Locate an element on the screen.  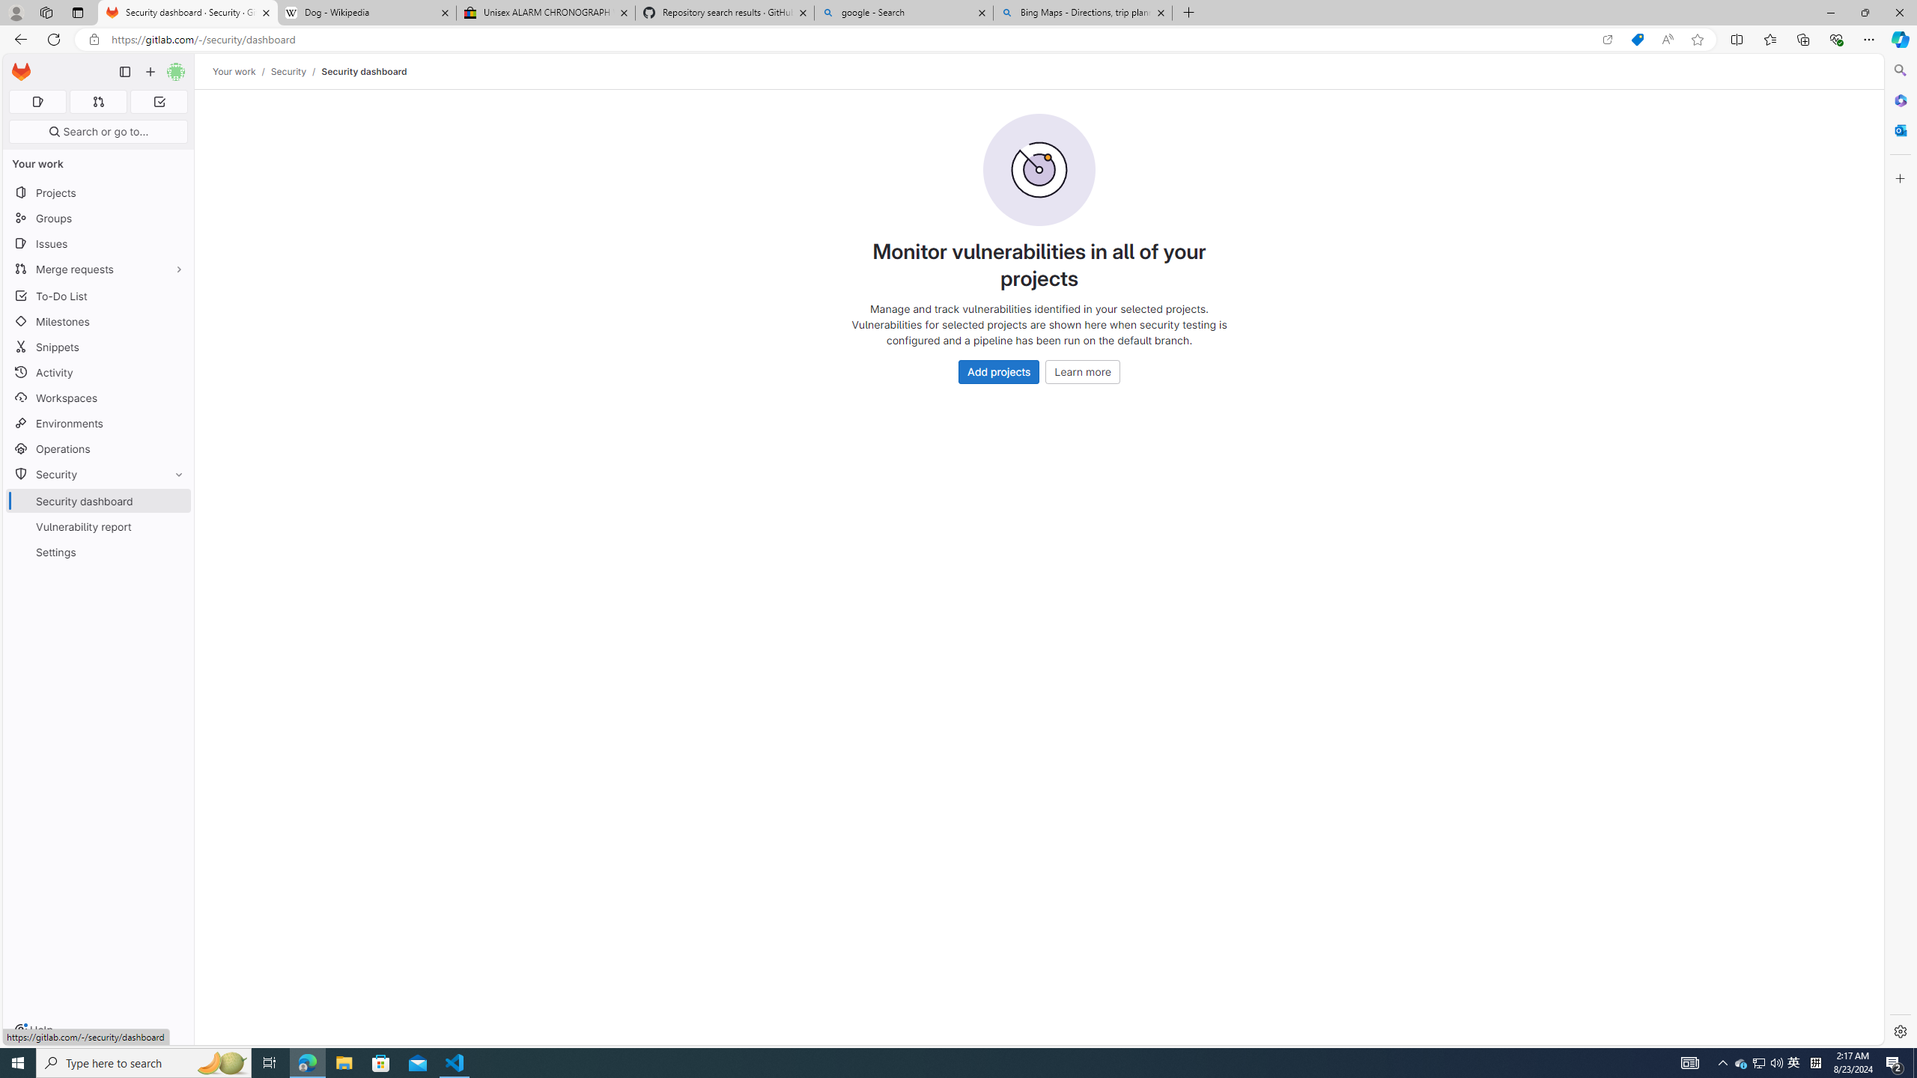
Security is located at coordinates (99, 473).